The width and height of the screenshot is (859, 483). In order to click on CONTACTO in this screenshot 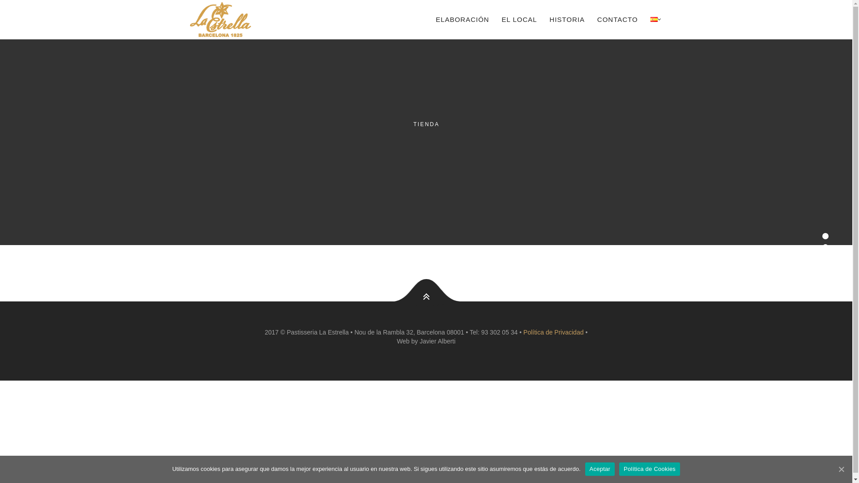, I will do `click(617, 20)`.